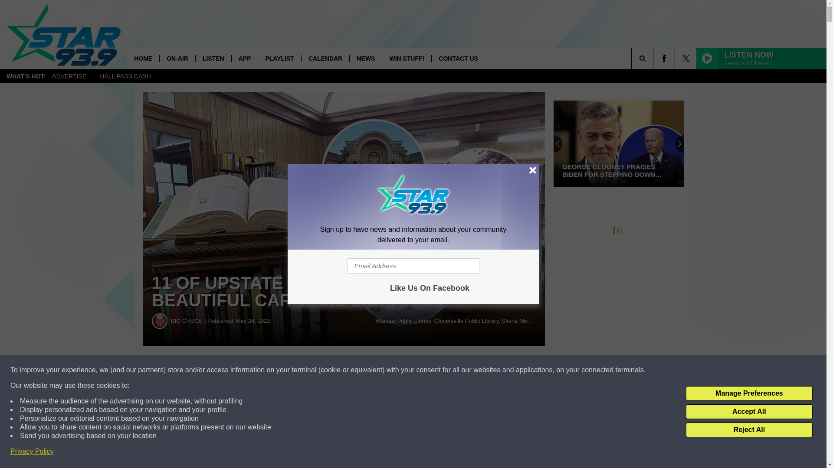 The height and width of the screenshot is (468, 833). What do you see at coordinates (424, 370) in the screenshot?
I see `Share on Twitter` at bounding box center [424, 370].